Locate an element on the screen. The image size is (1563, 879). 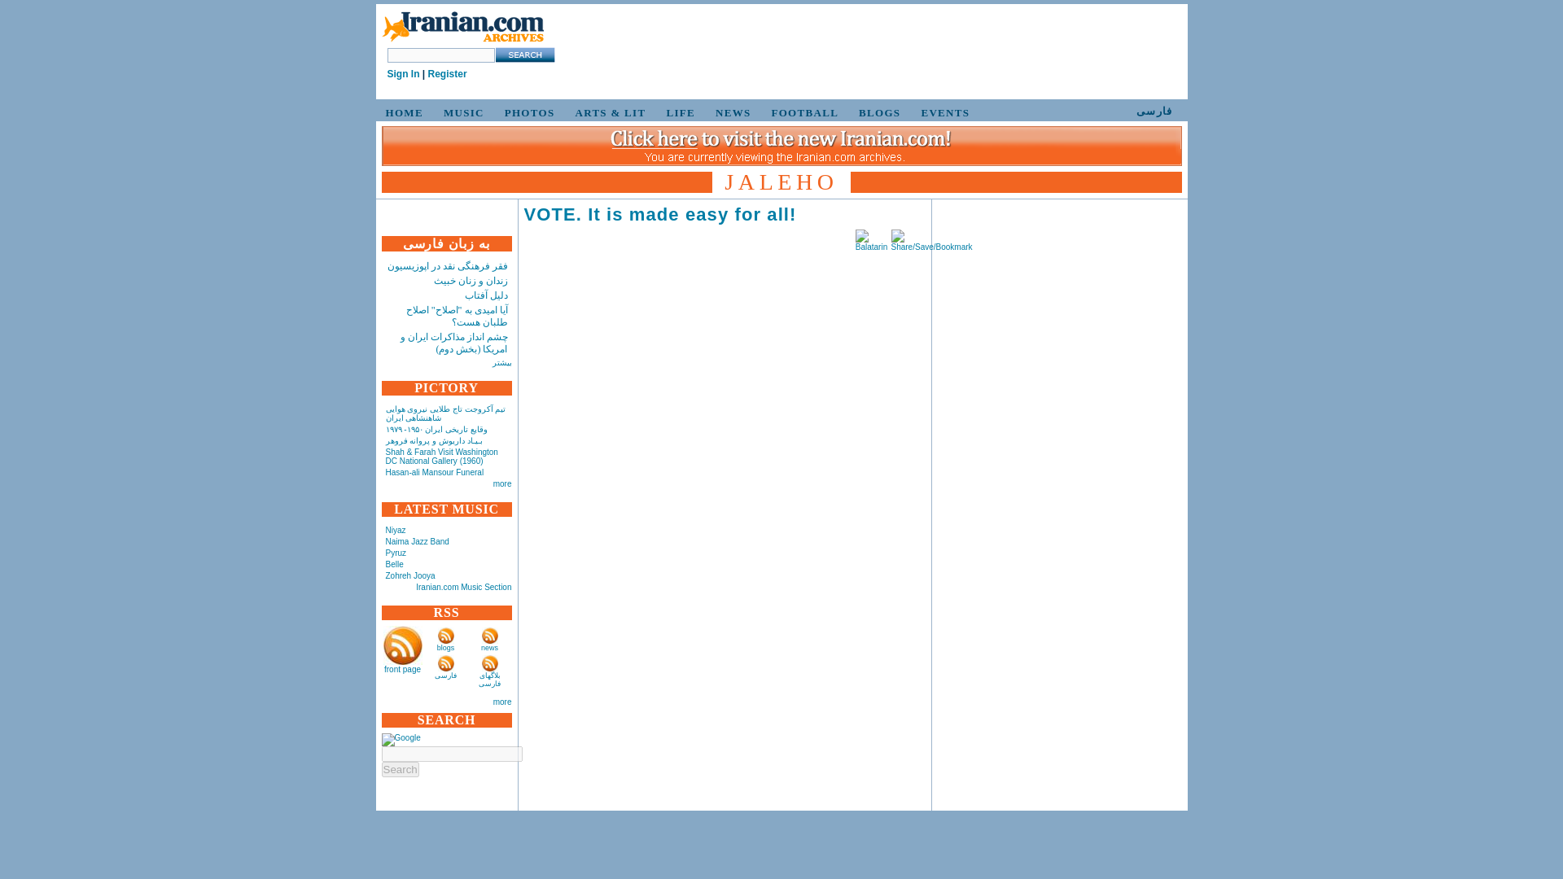
Pyruz is located at coordinates (396, 552).